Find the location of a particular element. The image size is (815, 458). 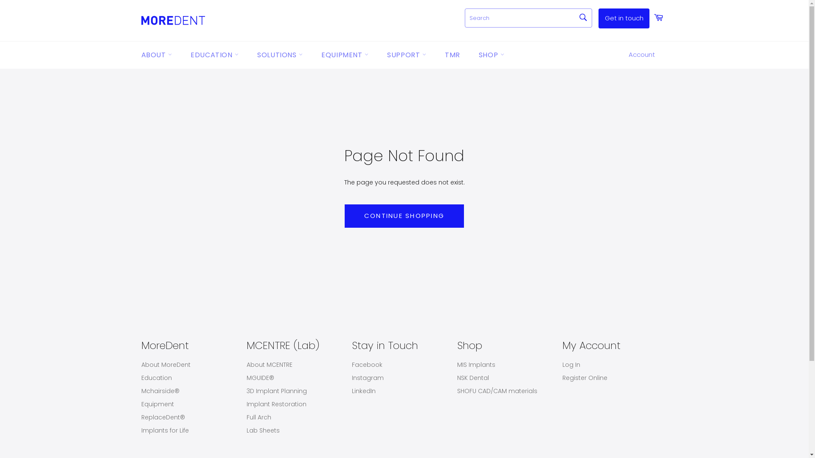

Implant Restoration is located at coordinates (276, 404).